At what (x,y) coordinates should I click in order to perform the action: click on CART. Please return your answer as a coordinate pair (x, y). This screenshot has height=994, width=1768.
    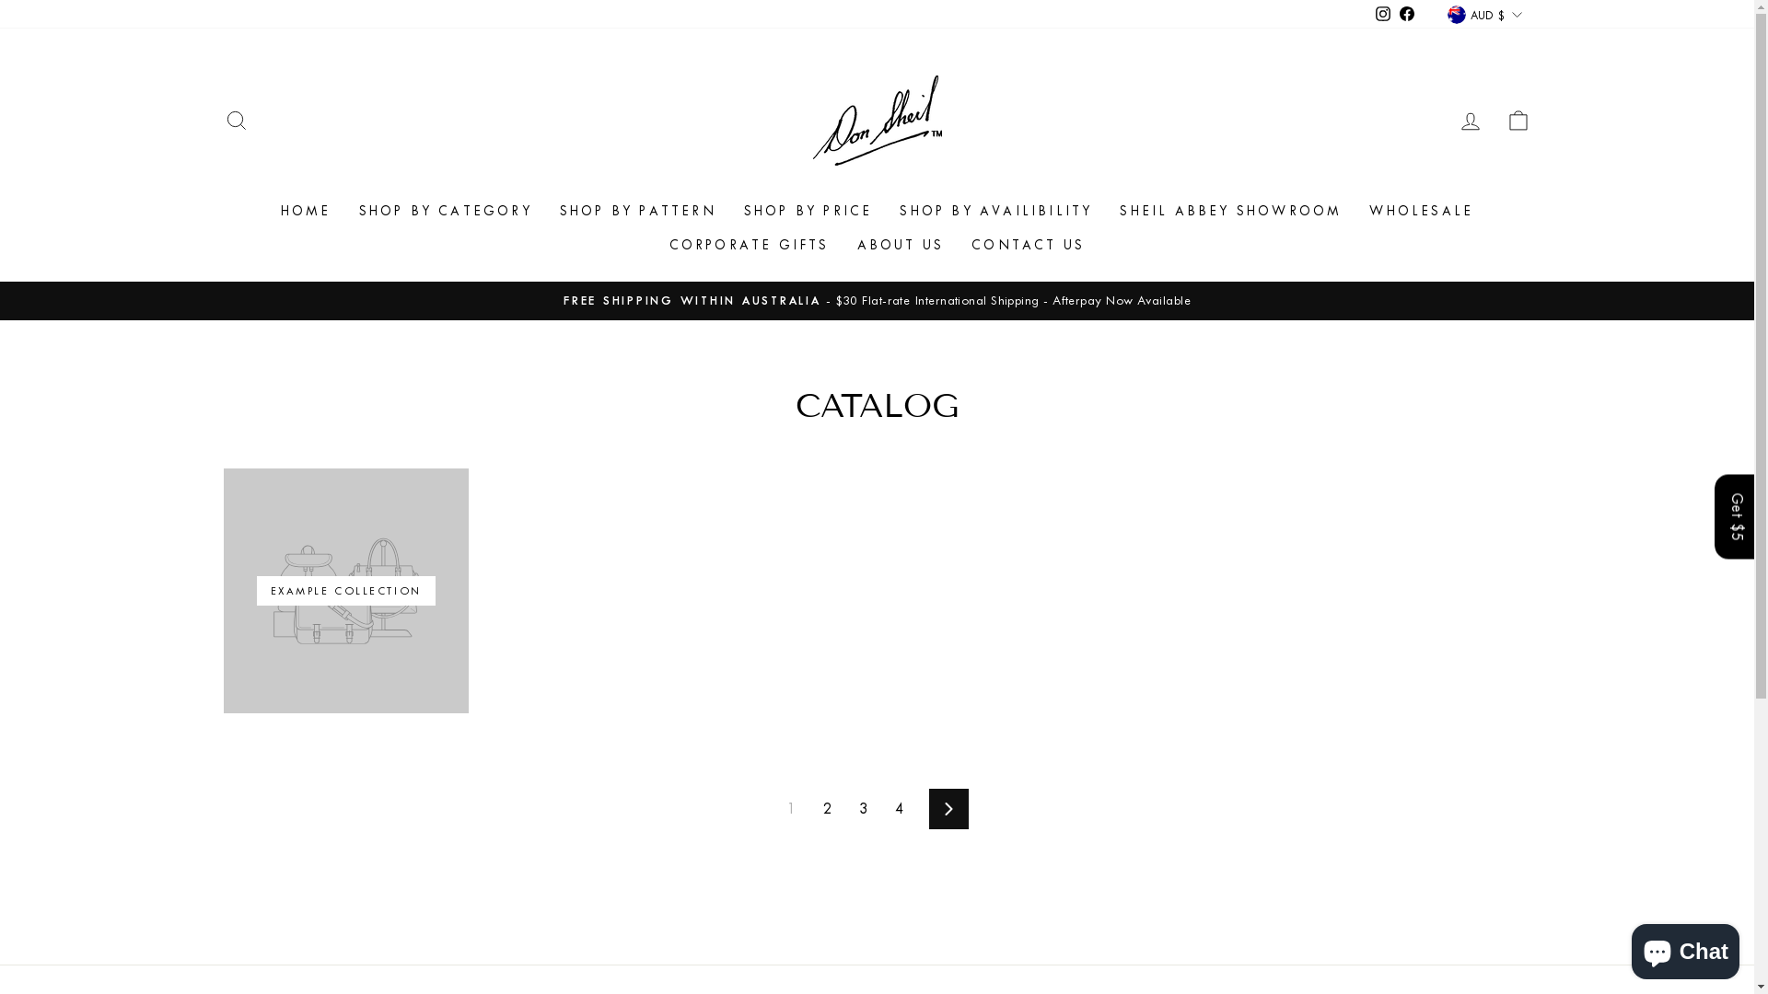
    Looking at the image, I should click on (1518, 121).